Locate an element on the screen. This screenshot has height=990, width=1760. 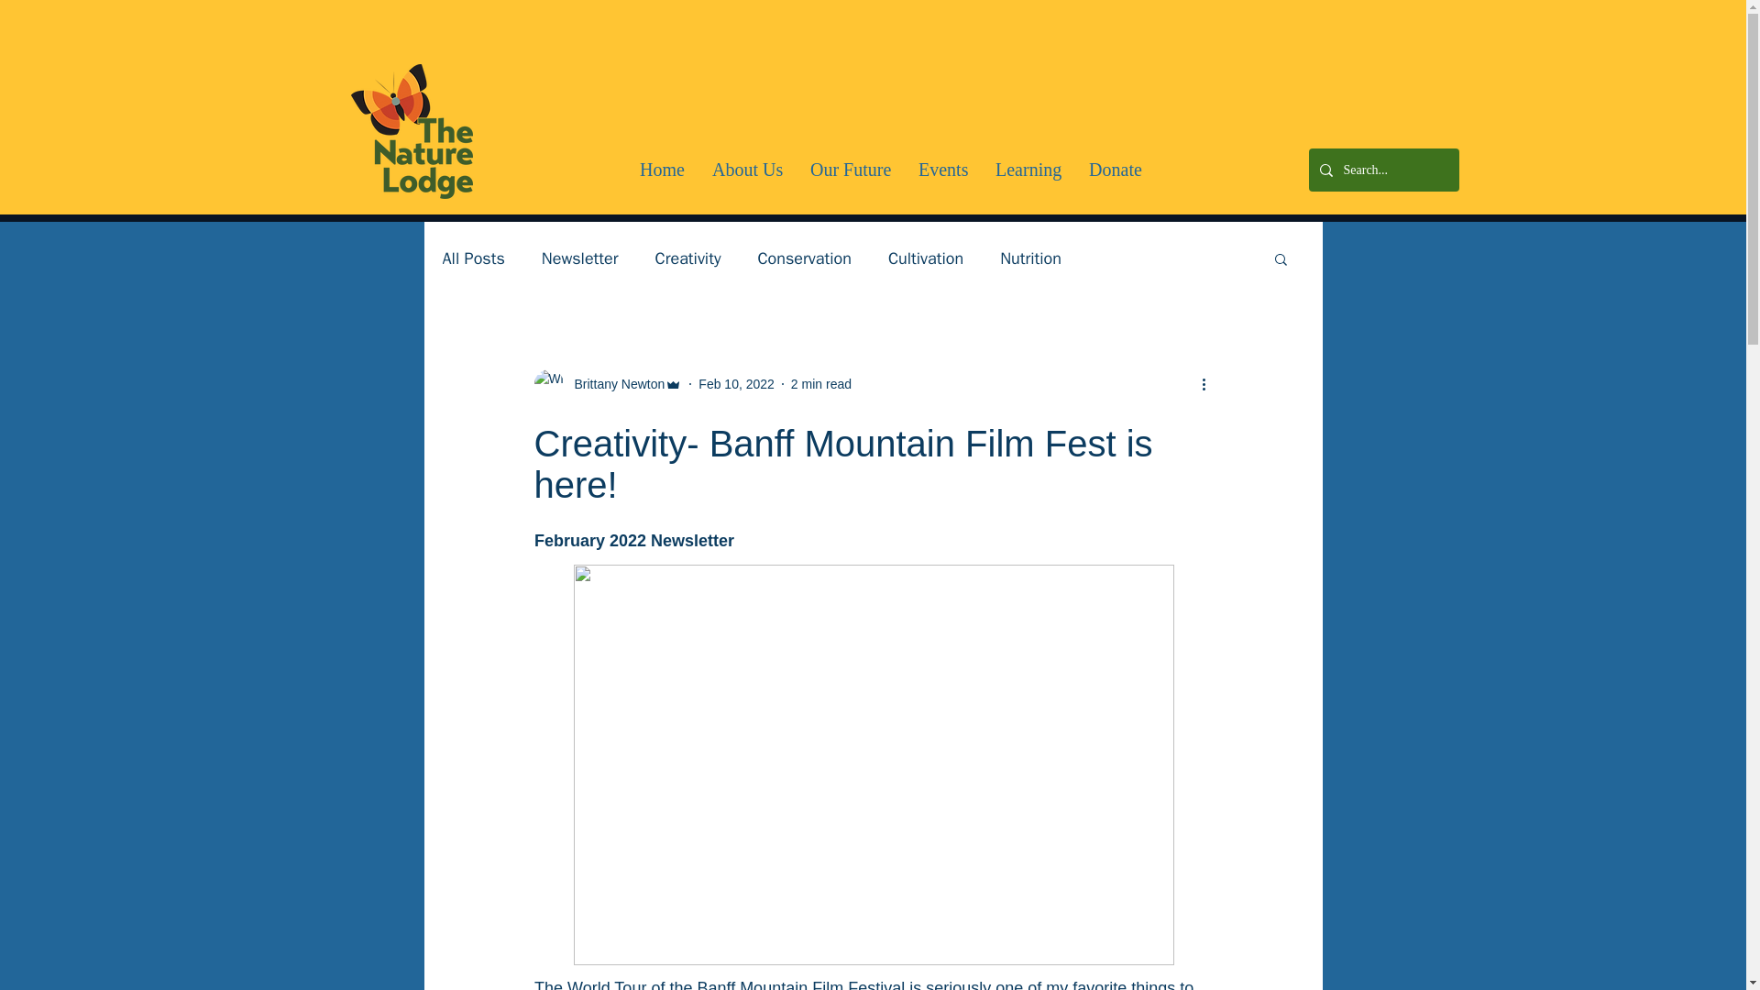
Conservation is located at coordinates (803, 258).